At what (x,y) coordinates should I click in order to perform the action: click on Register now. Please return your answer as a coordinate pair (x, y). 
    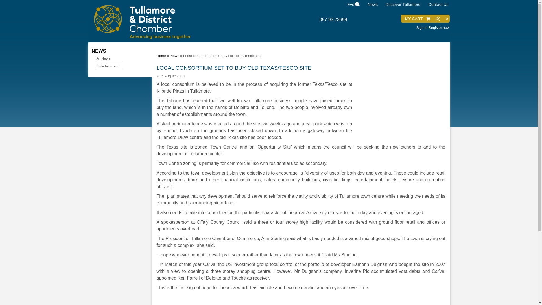
    Looking at the image, I should click on (439, 27).